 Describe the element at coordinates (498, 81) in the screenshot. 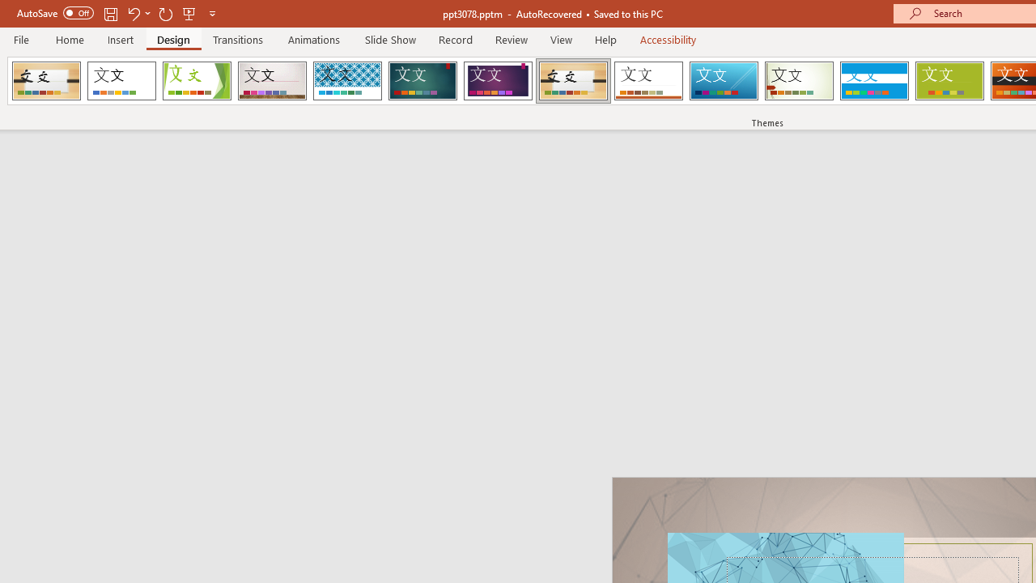

I see `Ion Boardroom` at that location.